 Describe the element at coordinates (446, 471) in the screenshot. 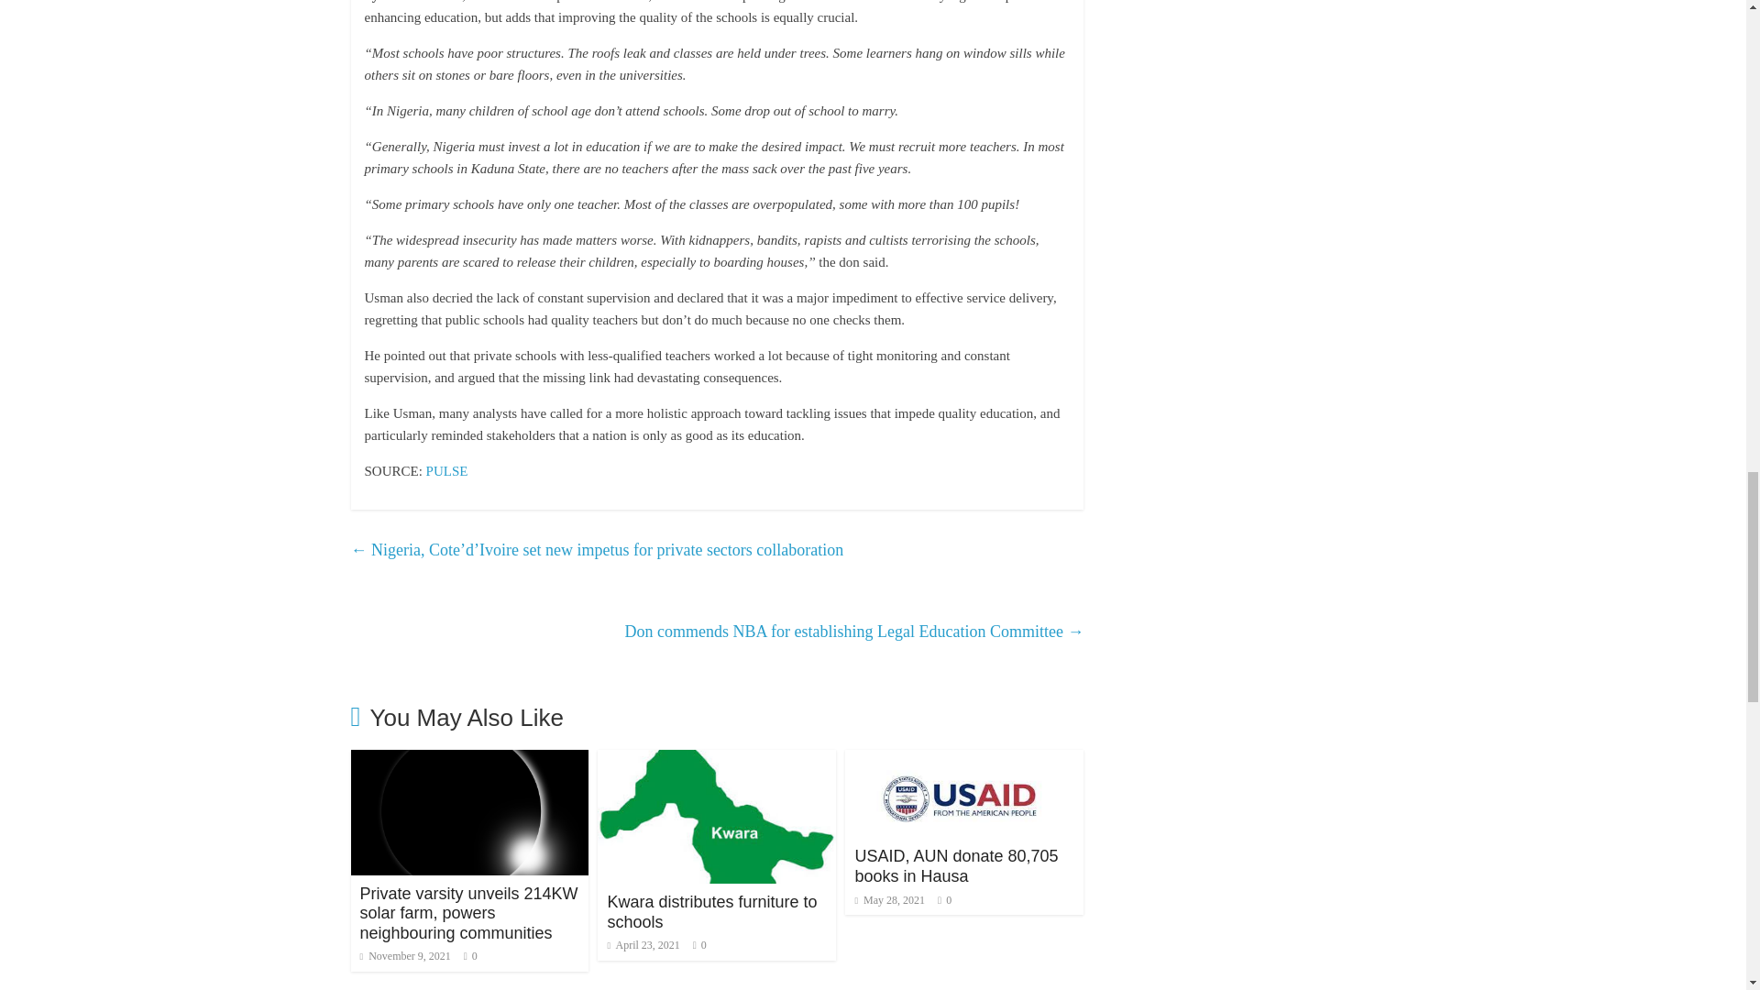

I see `PULSE` at that location.